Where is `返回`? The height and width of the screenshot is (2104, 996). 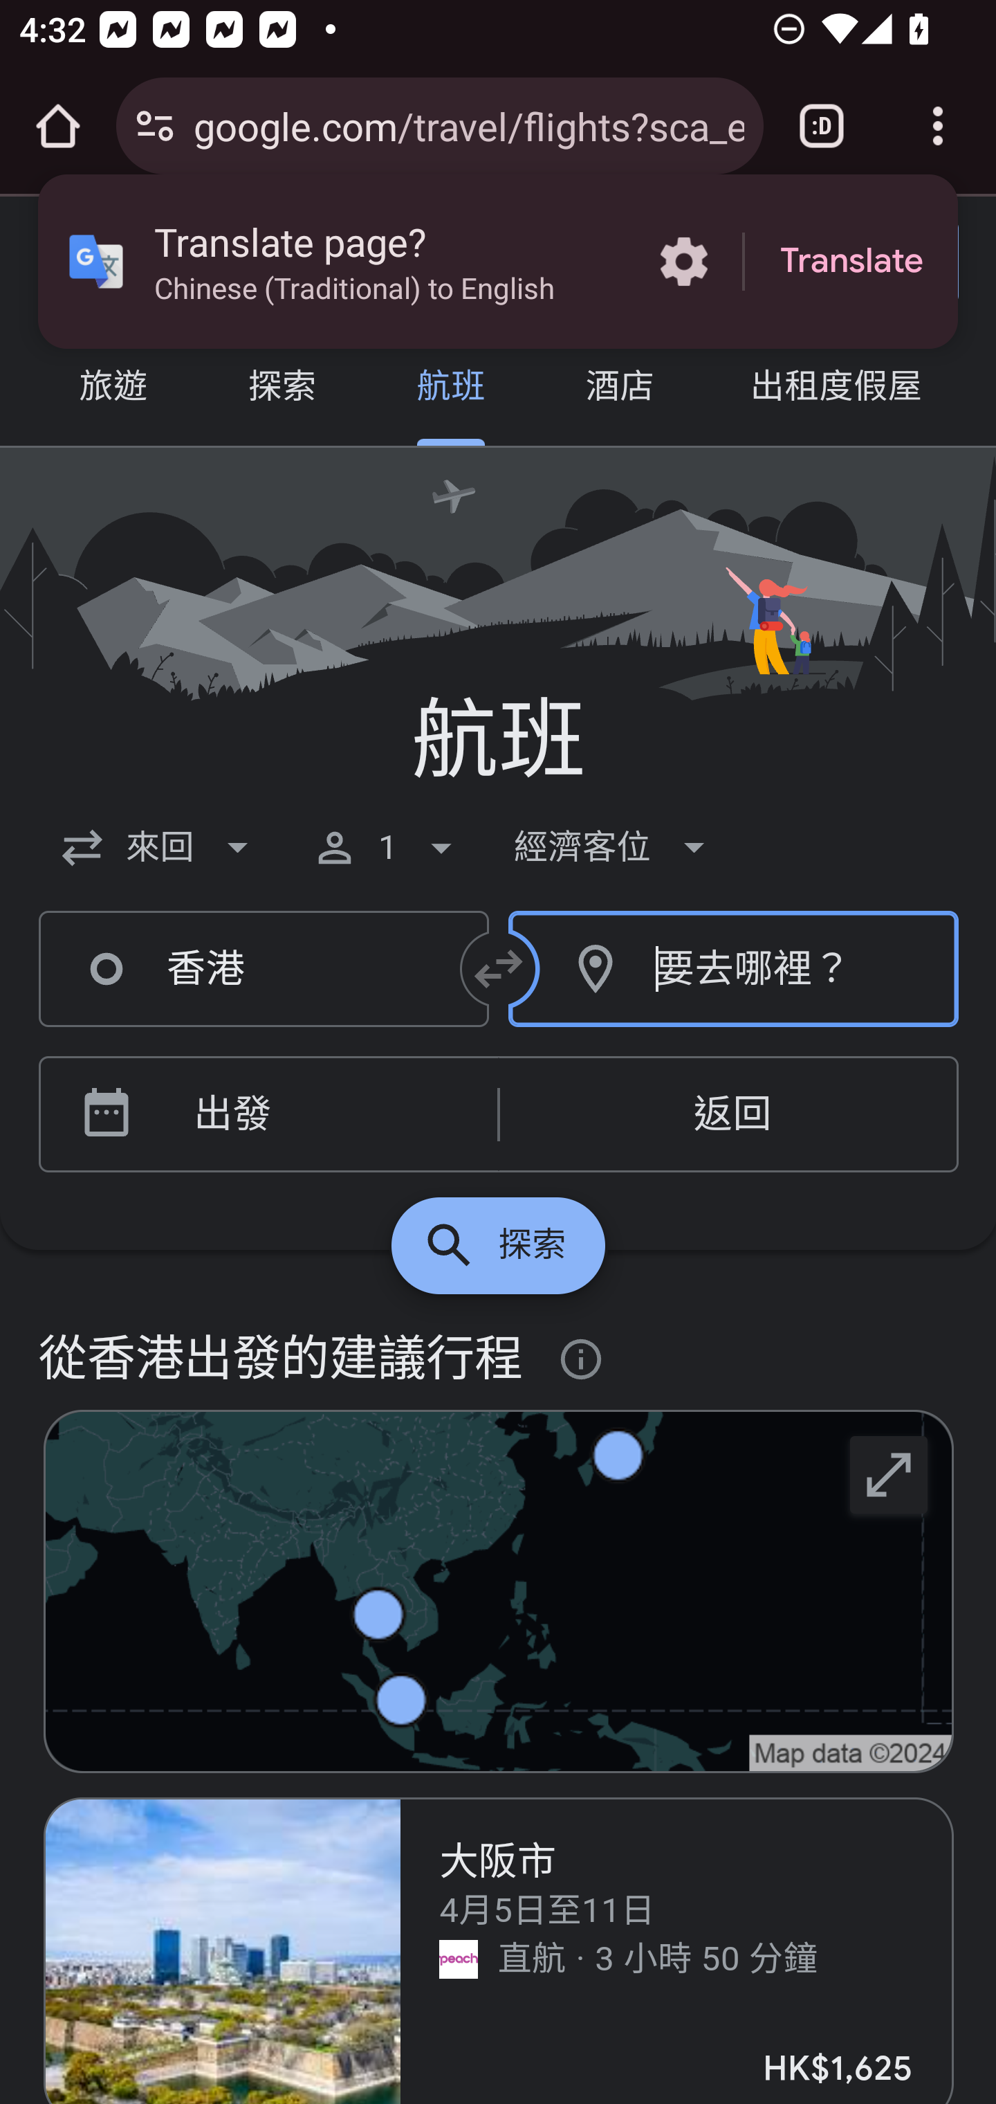
返回 is located at coordinates (728, 1115).